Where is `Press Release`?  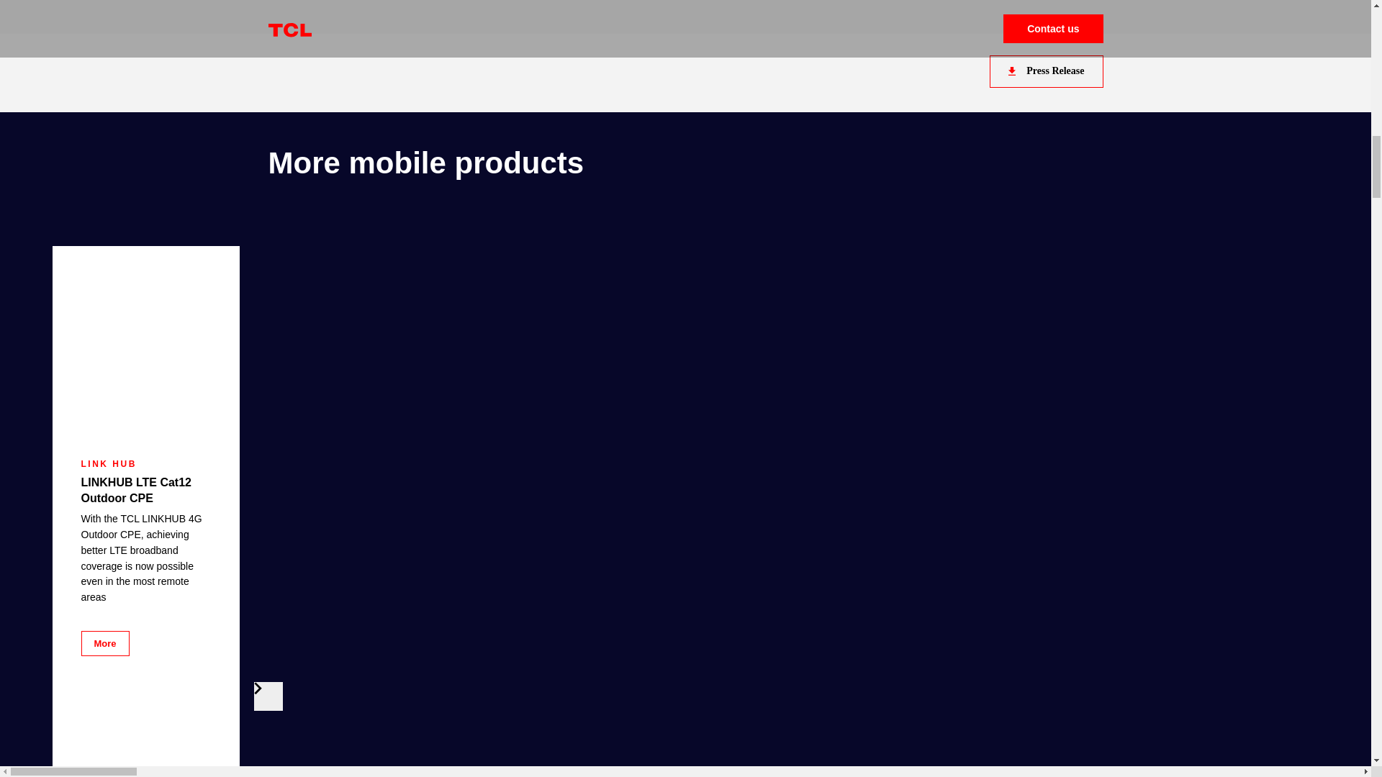
Press Release is located at coordinates (1046, 71).